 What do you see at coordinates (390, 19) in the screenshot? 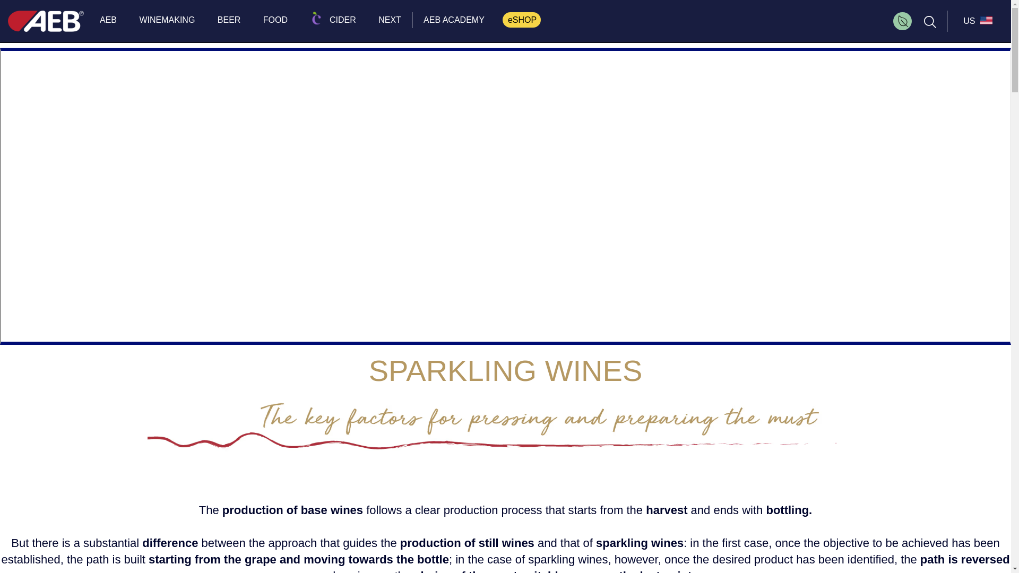
I see `NEXT` at bounding box center [390, 19].